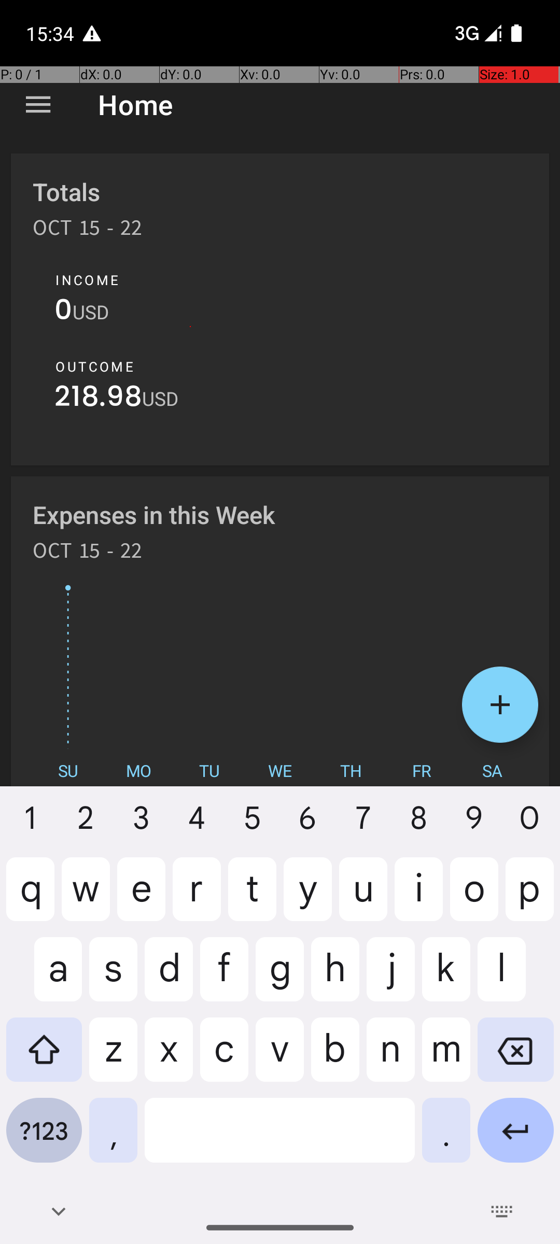 The width and height of the screenshot is (560, 1244). Describe the element at coordinates (99, 399) in the screenshot. I see `218.98` at that location.